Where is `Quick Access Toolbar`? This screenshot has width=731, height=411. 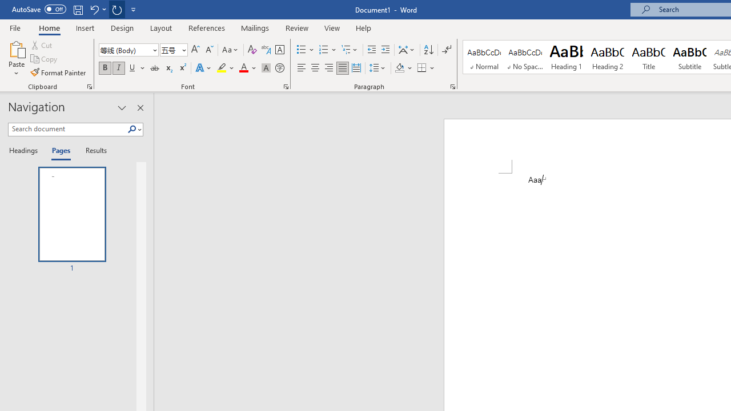 Quick Access Toolbar is located at coordinates (75, 9).